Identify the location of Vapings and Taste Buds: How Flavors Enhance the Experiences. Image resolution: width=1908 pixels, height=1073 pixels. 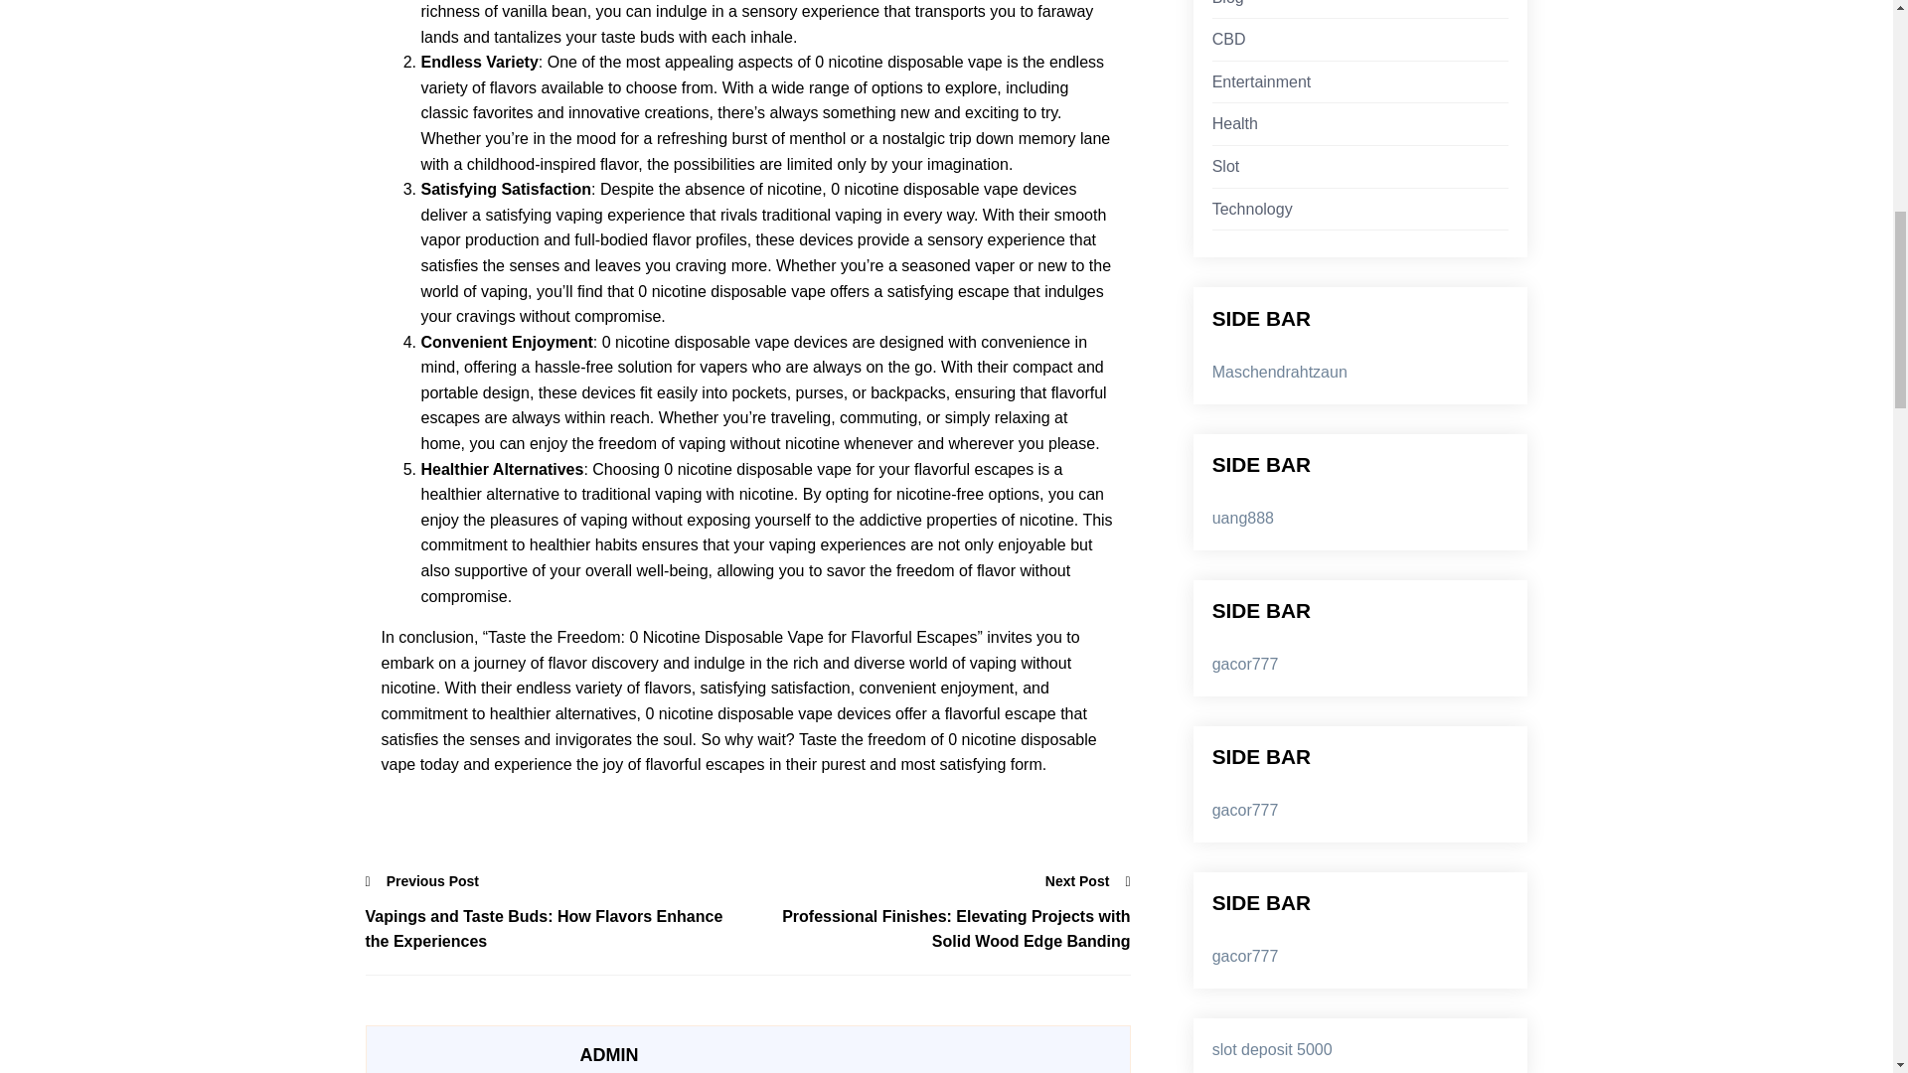
(556, 930).